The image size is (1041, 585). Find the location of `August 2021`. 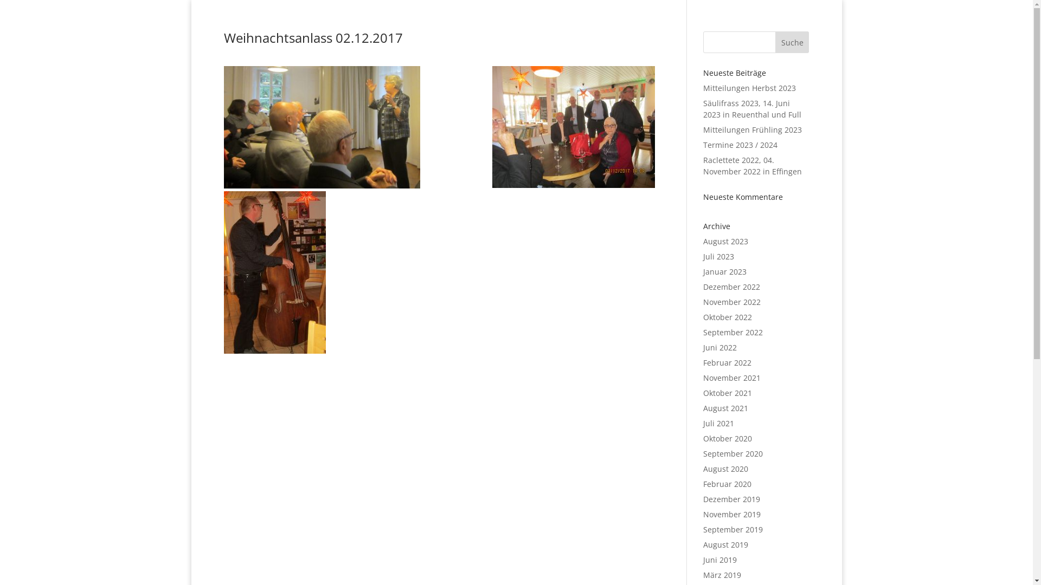

August 2021 is located at coordinates (725, 408).